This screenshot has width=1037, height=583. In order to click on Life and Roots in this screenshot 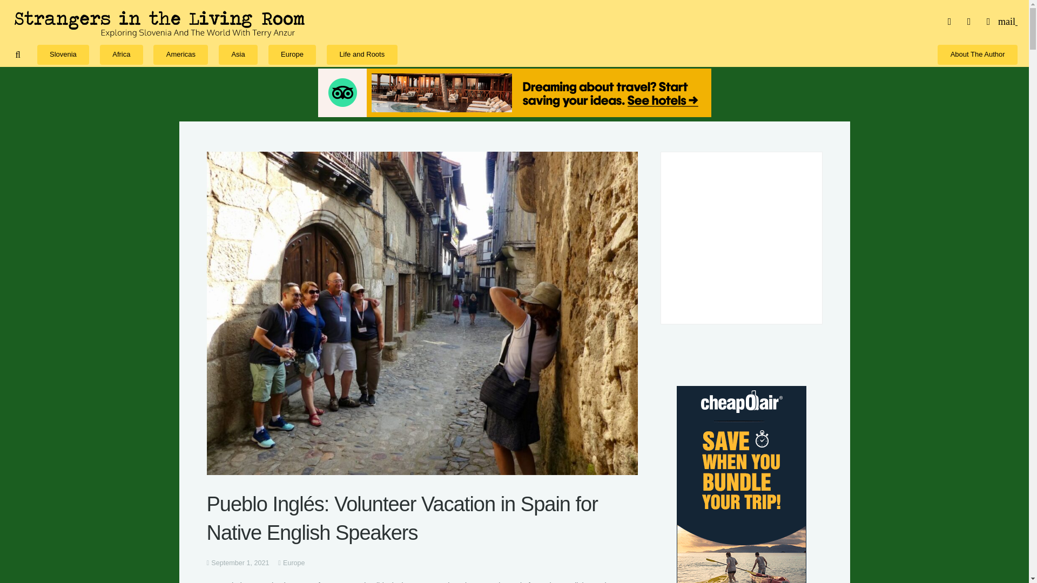, I will do `click(362, 54)`.